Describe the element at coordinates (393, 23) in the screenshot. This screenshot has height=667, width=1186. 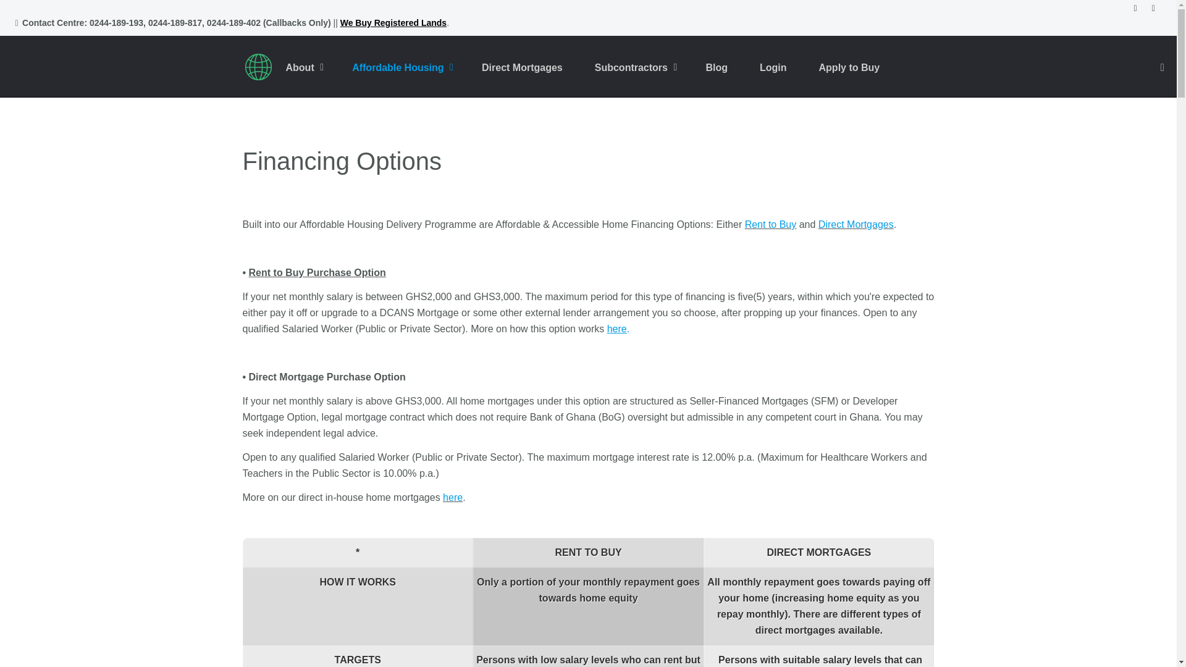
I see `We Buy Registered Lands` at that location.